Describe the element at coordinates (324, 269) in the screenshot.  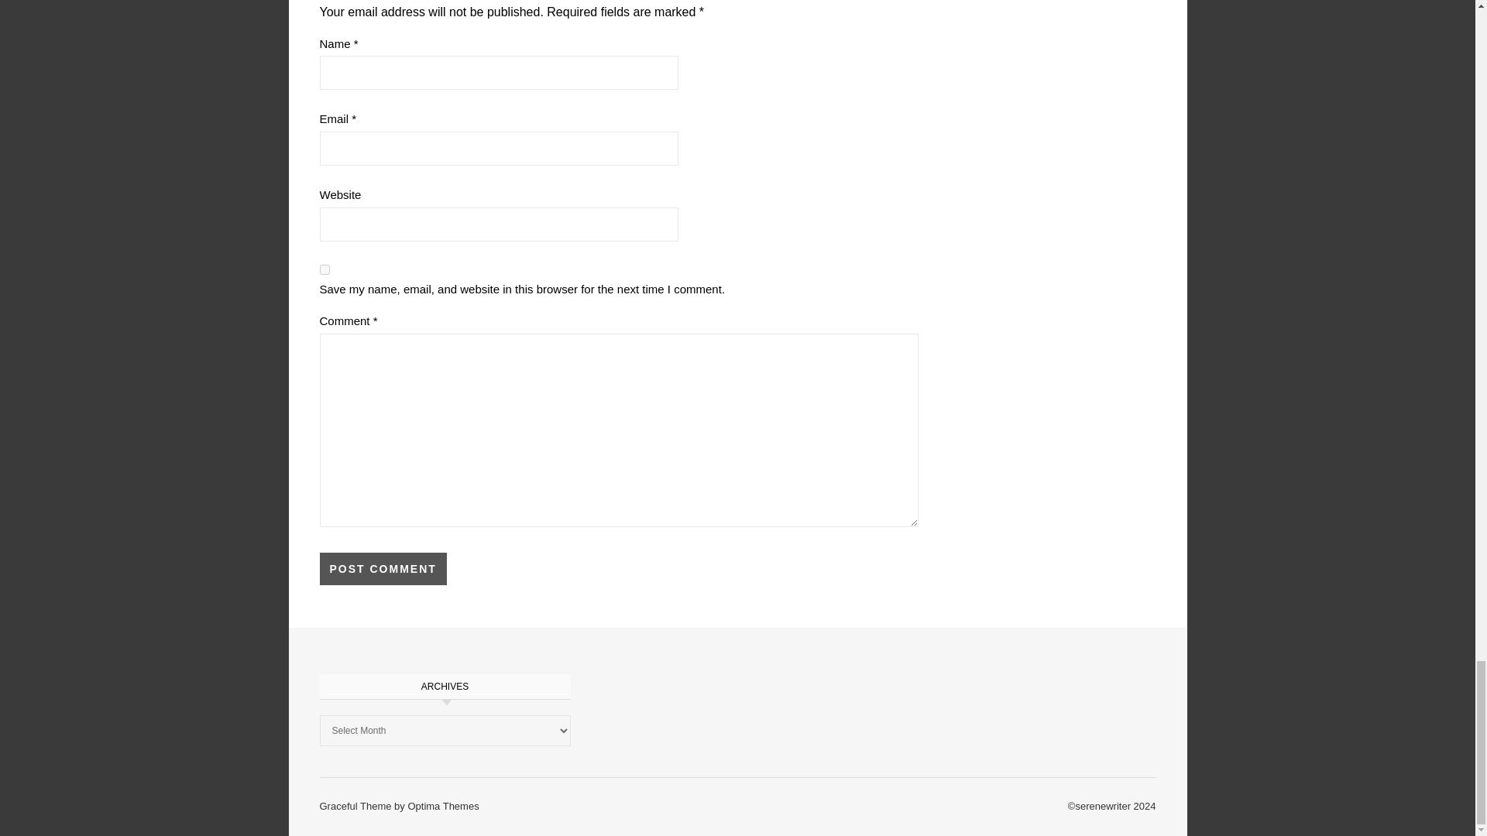
I see `yes` at that location.